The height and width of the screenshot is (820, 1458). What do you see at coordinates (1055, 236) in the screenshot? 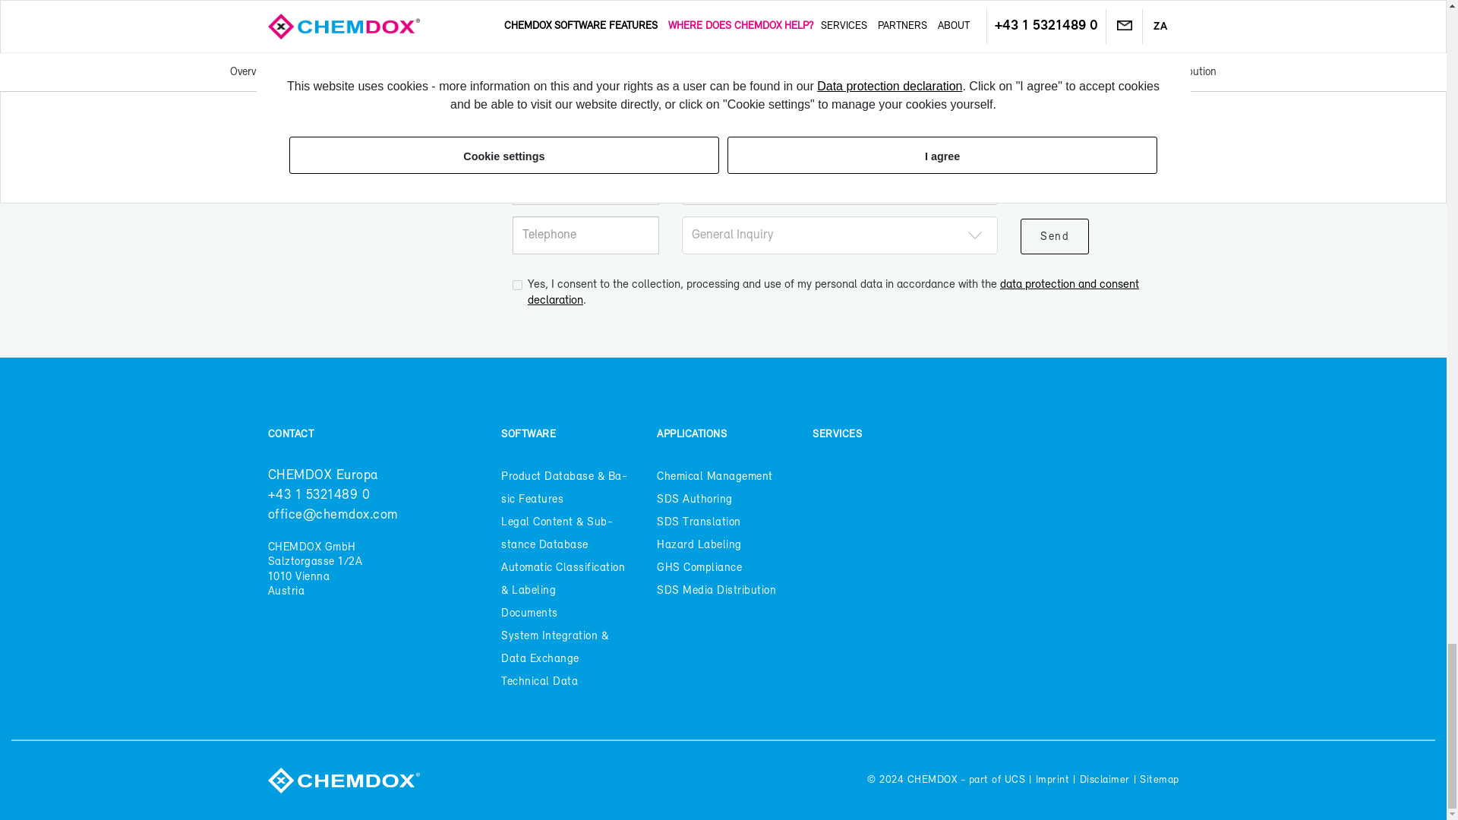
I see `Send` at bounding box center [1055, 236].